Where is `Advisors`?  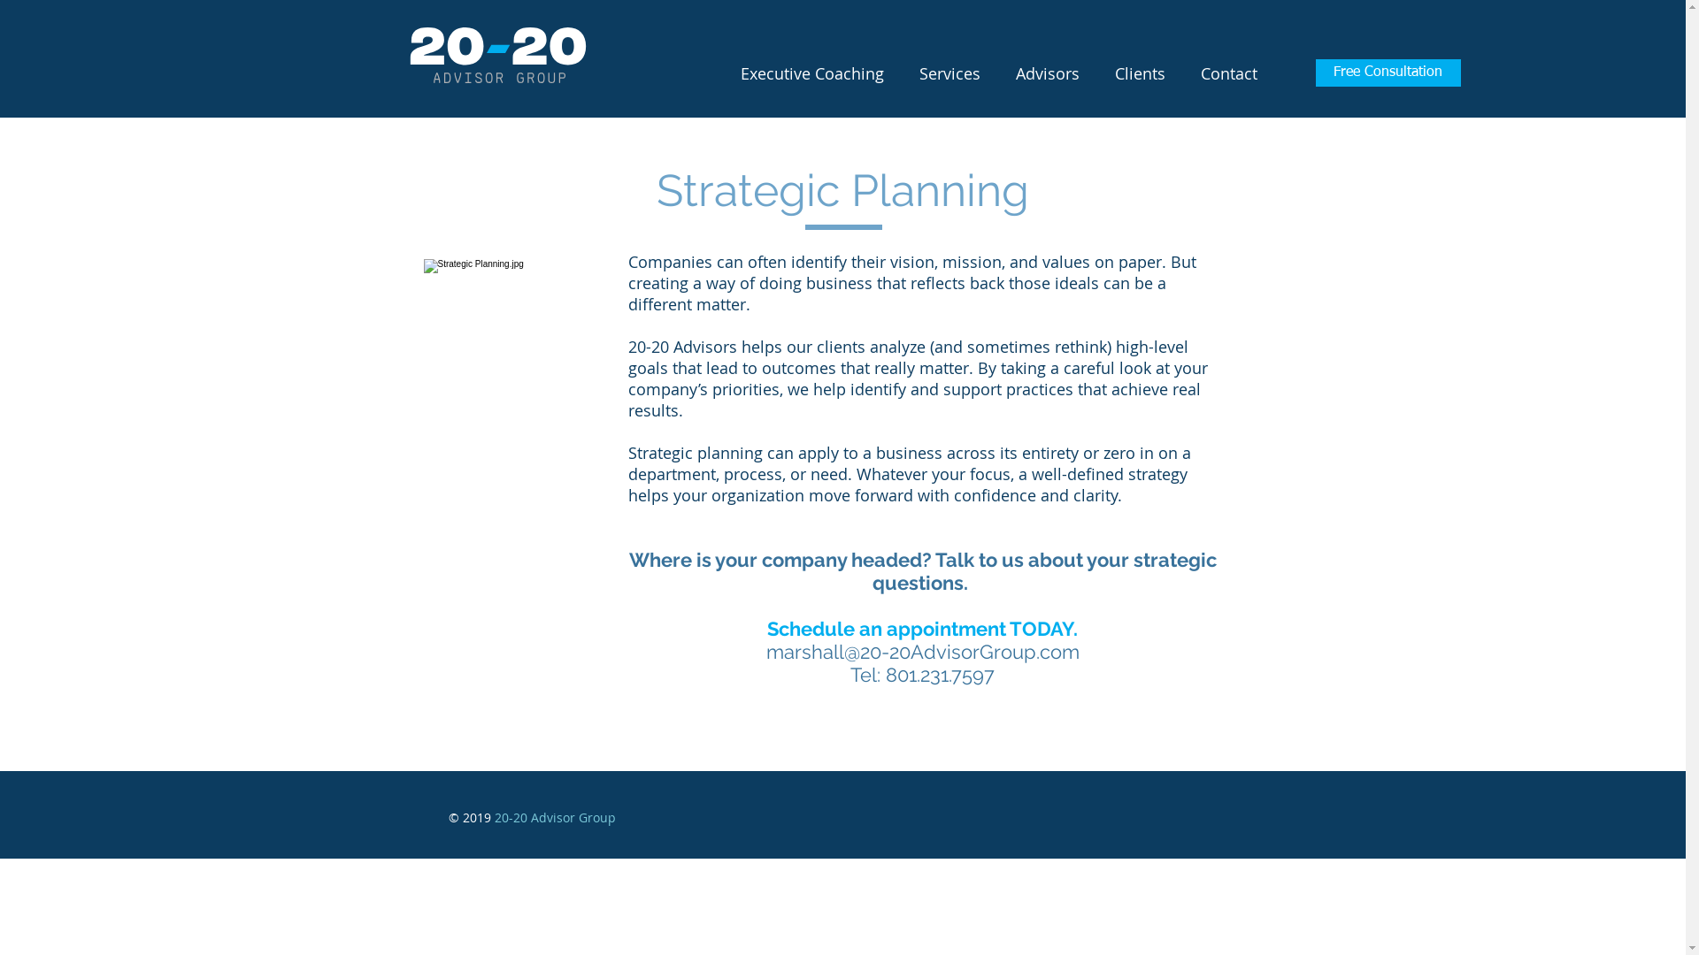
Advisors is located at coordinates (1048, 73).